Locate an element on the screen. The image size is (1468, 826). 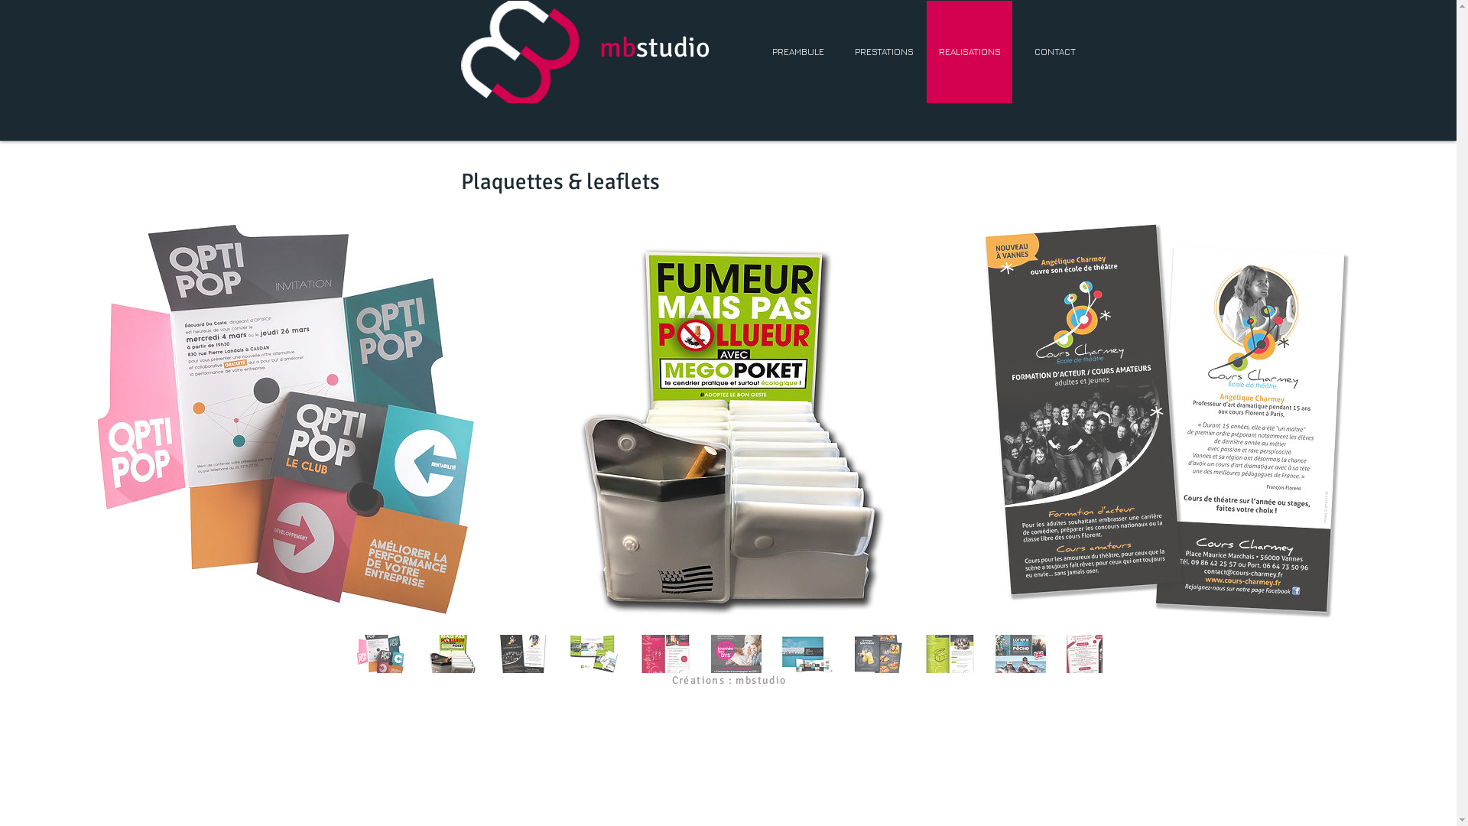
PRESTATIONS is located at coordinates (884, 52).